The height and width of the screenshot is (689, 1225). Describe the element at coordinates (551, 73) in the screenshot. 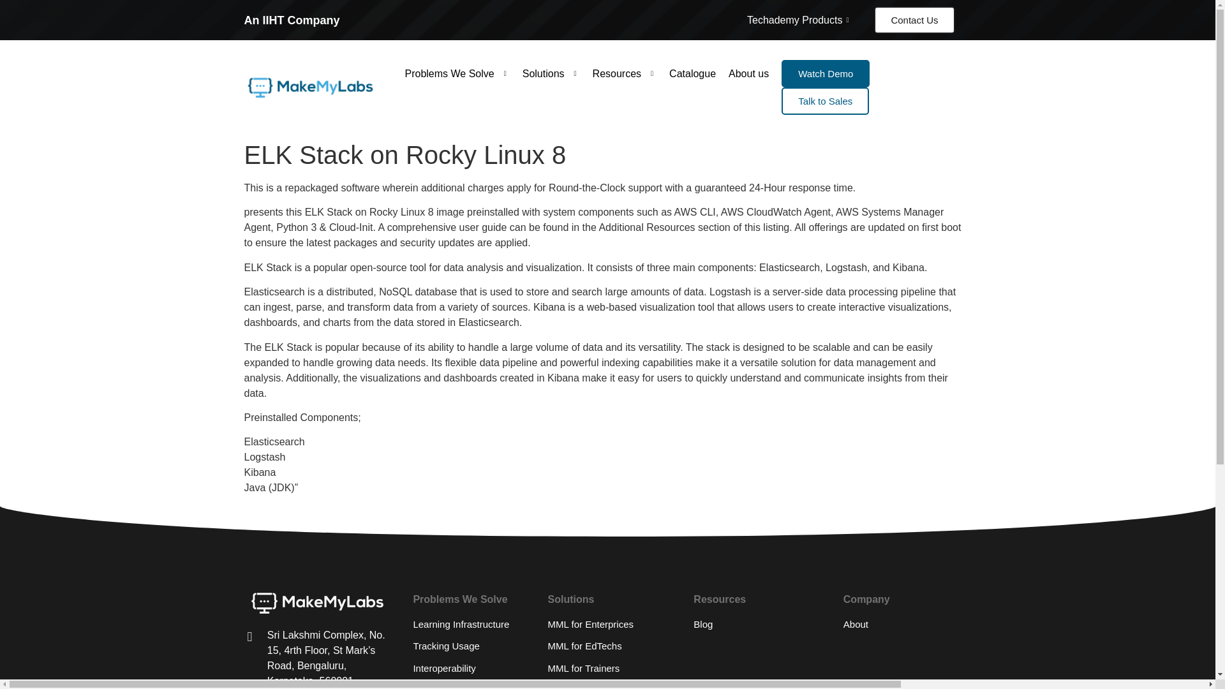

I see `Solutions` at that location.